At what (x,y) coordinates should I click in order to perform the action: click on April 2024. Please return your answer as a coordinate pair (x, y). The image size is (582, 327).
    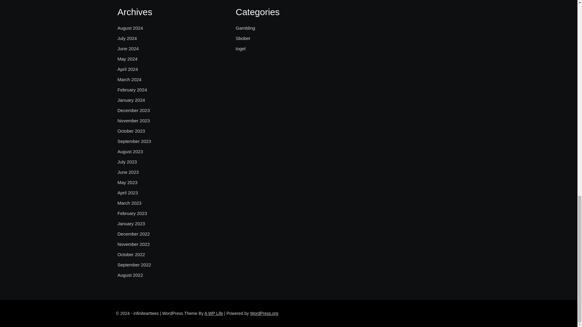
    Looking at the image, I should click on (128, 69).